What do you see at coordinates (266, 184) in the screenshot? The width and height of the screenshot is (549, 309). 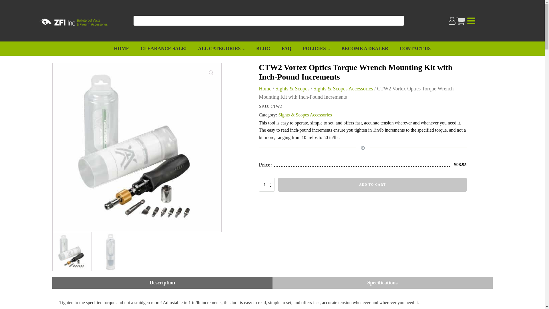 I see `Qty` at bounding box center [266, 184].